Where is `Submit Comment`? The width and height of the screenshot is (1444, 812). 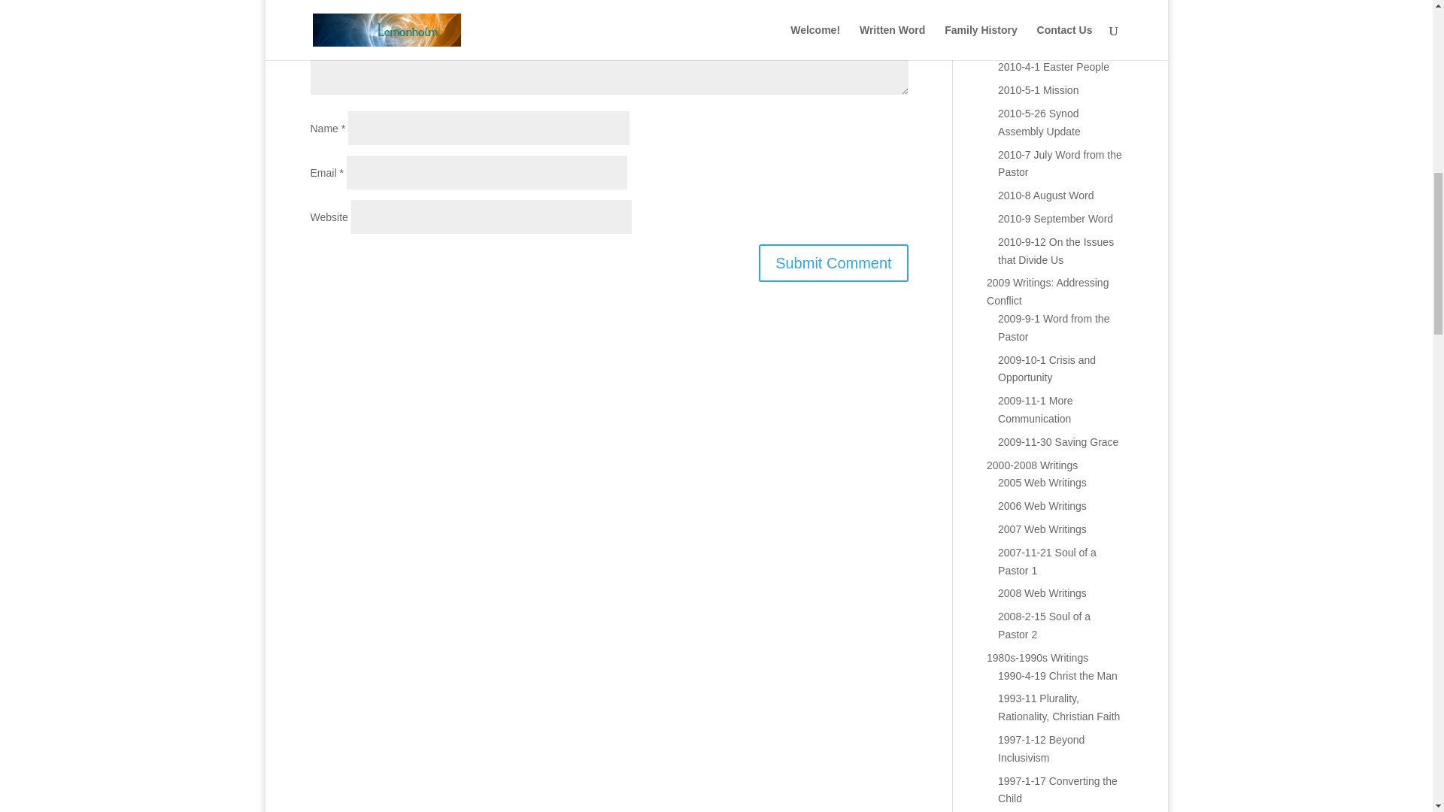 Submit Comment is located at coordinates (833, 263).